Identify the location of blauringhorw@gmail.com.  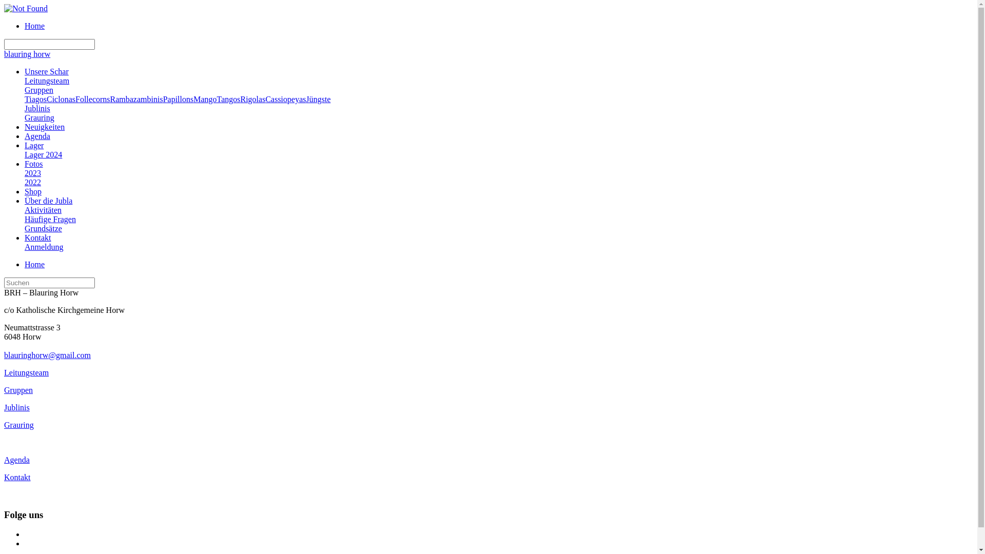
(47, 355).